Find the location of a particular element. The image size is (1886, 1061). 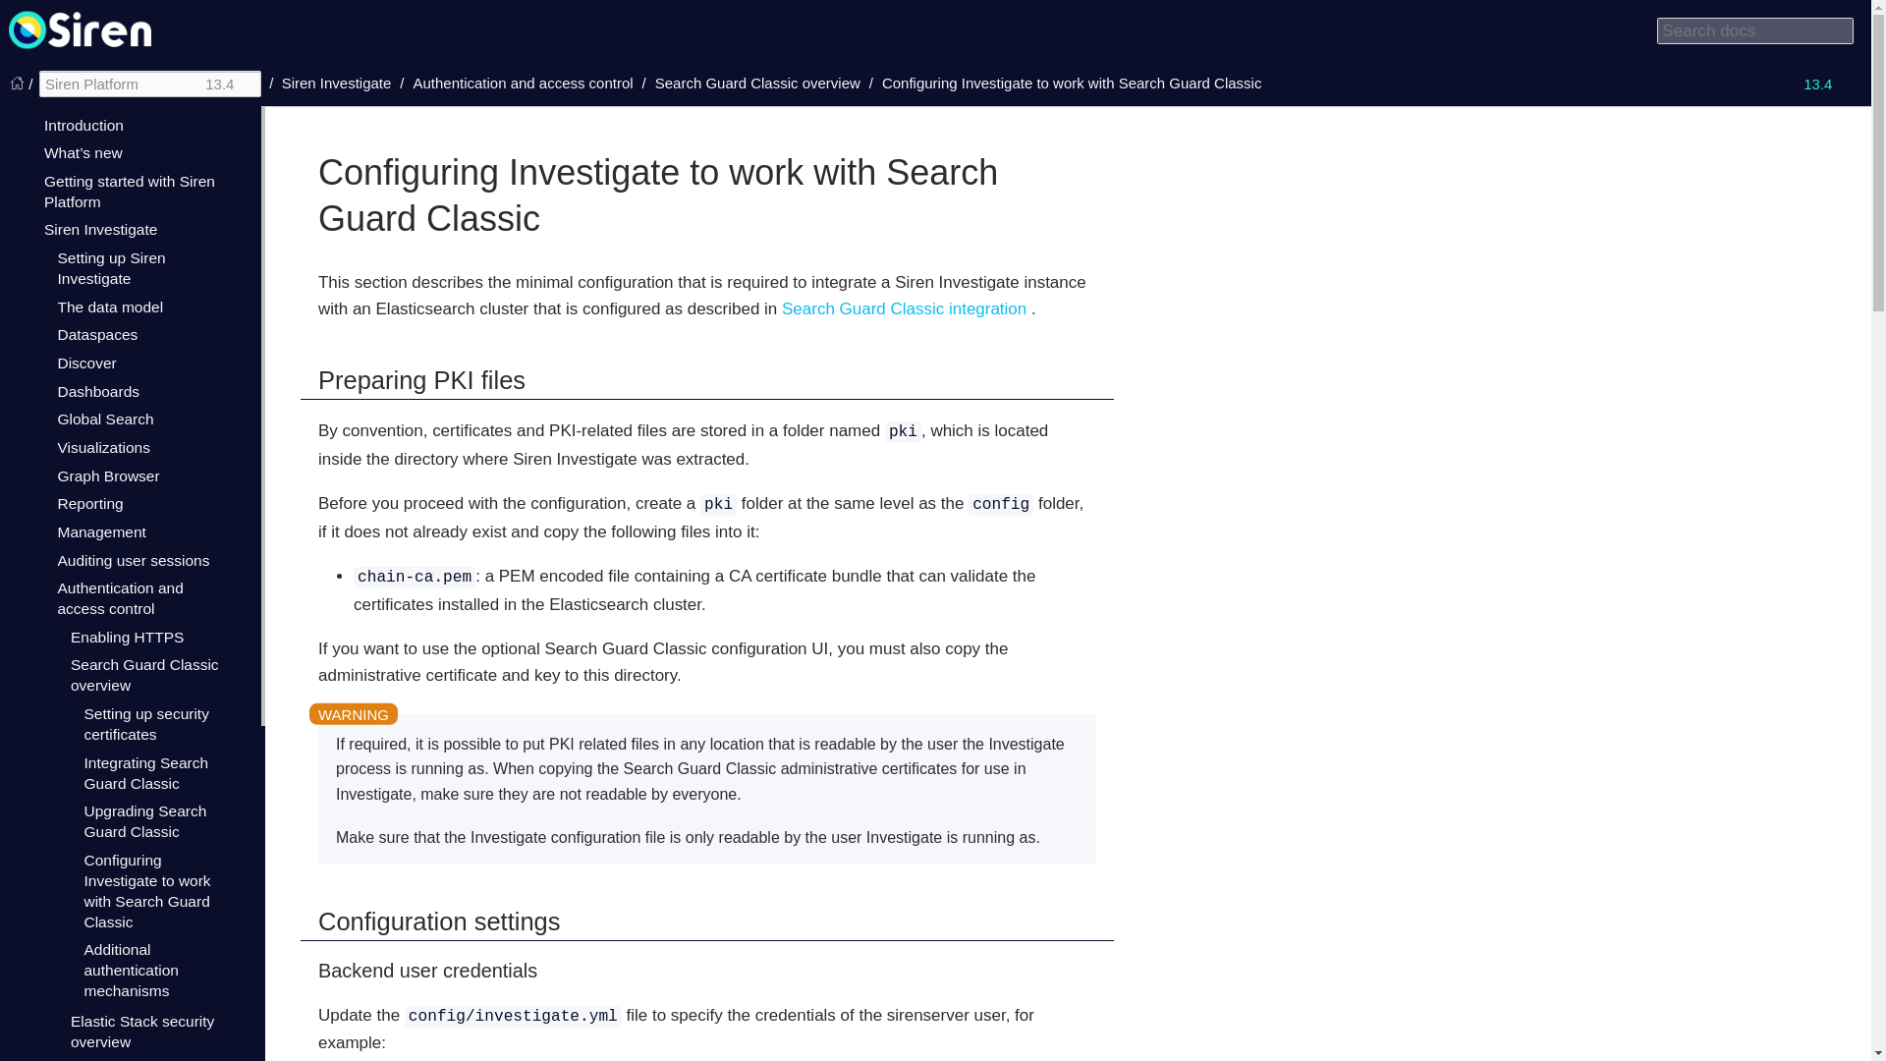

Getting started with Siren Platform is located at coordinates (129, 191).